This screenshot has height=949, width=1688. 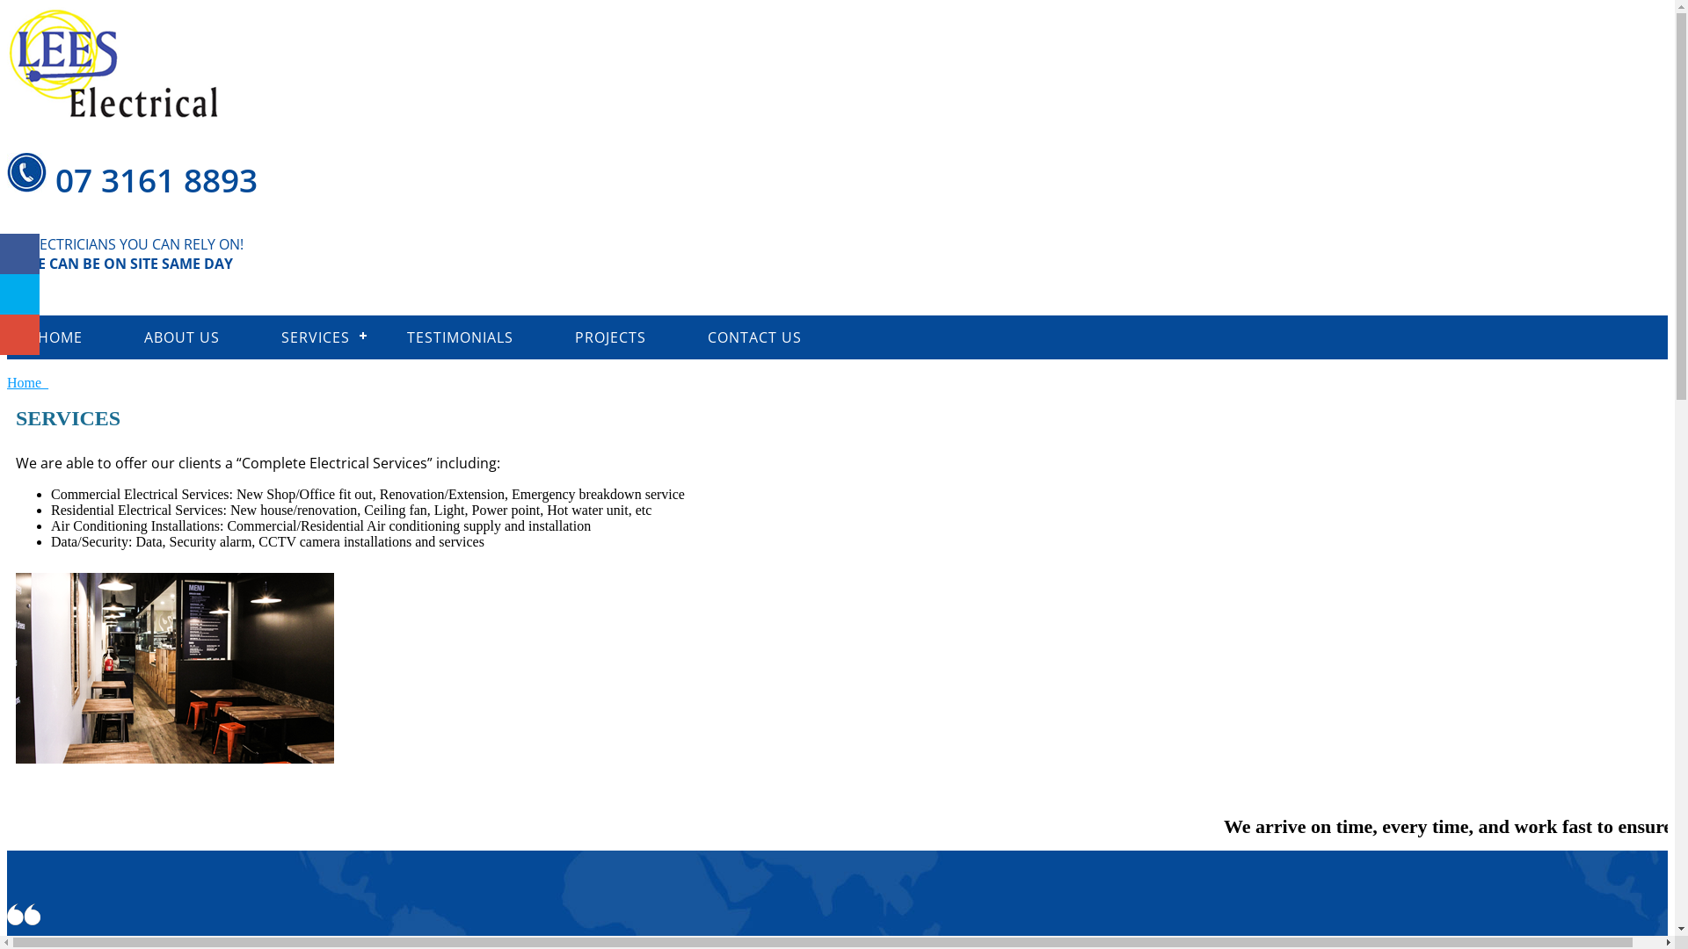 What do you see at coordinates (837, 294) in the screenshot?
I see `Tap To Call` at bounding box center [837, 294].